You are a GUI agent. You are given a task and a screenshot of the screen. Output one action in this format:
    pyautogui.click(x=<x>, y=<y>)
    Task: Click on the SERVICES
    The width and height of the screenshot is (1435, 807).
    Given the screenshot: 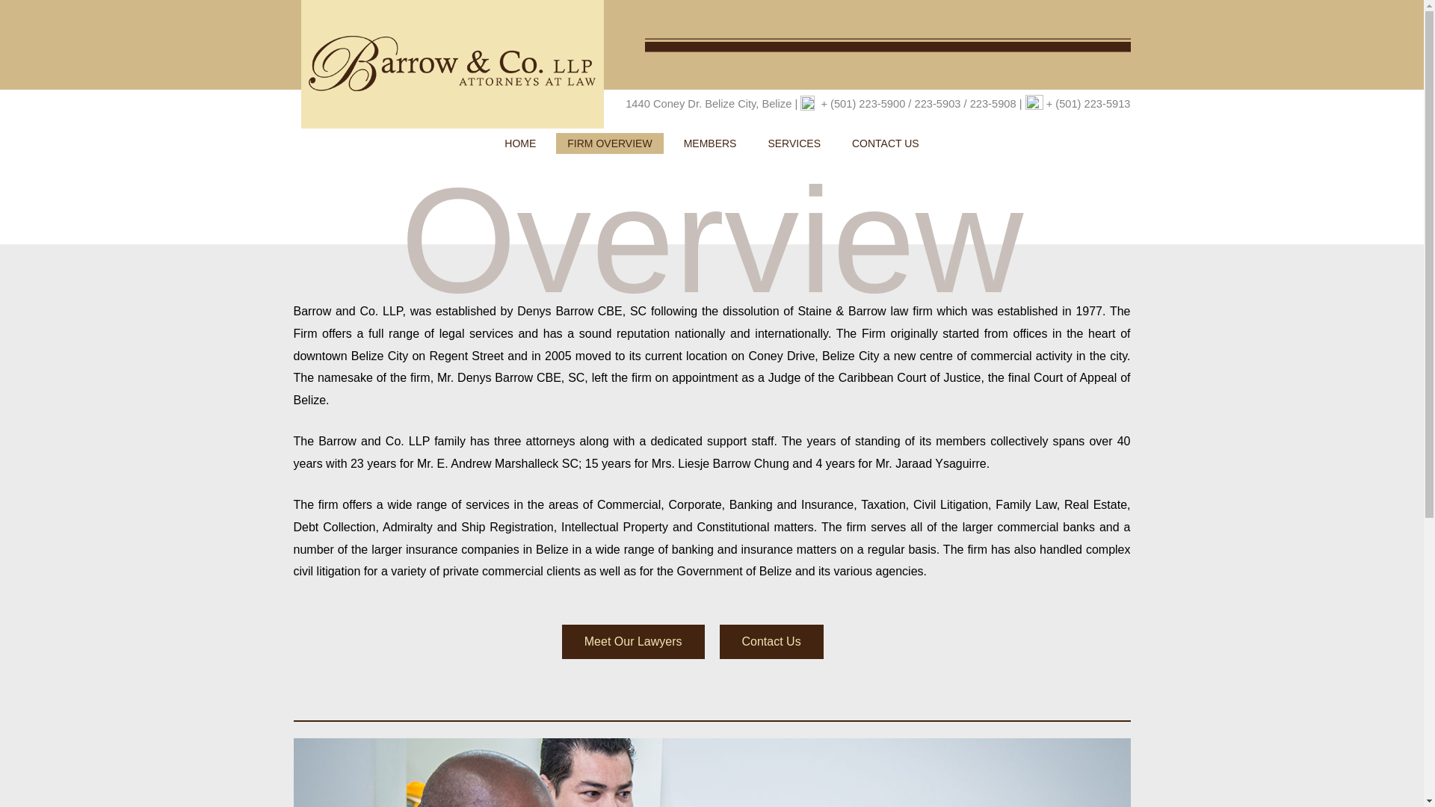 What is the action you would take?
    pyautogui.click(x=794, y=143)
    